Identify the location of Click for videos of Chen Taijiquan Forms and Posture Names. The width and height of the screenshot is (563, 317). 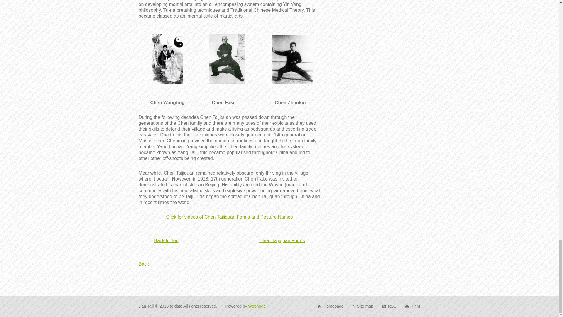
(229, 217).